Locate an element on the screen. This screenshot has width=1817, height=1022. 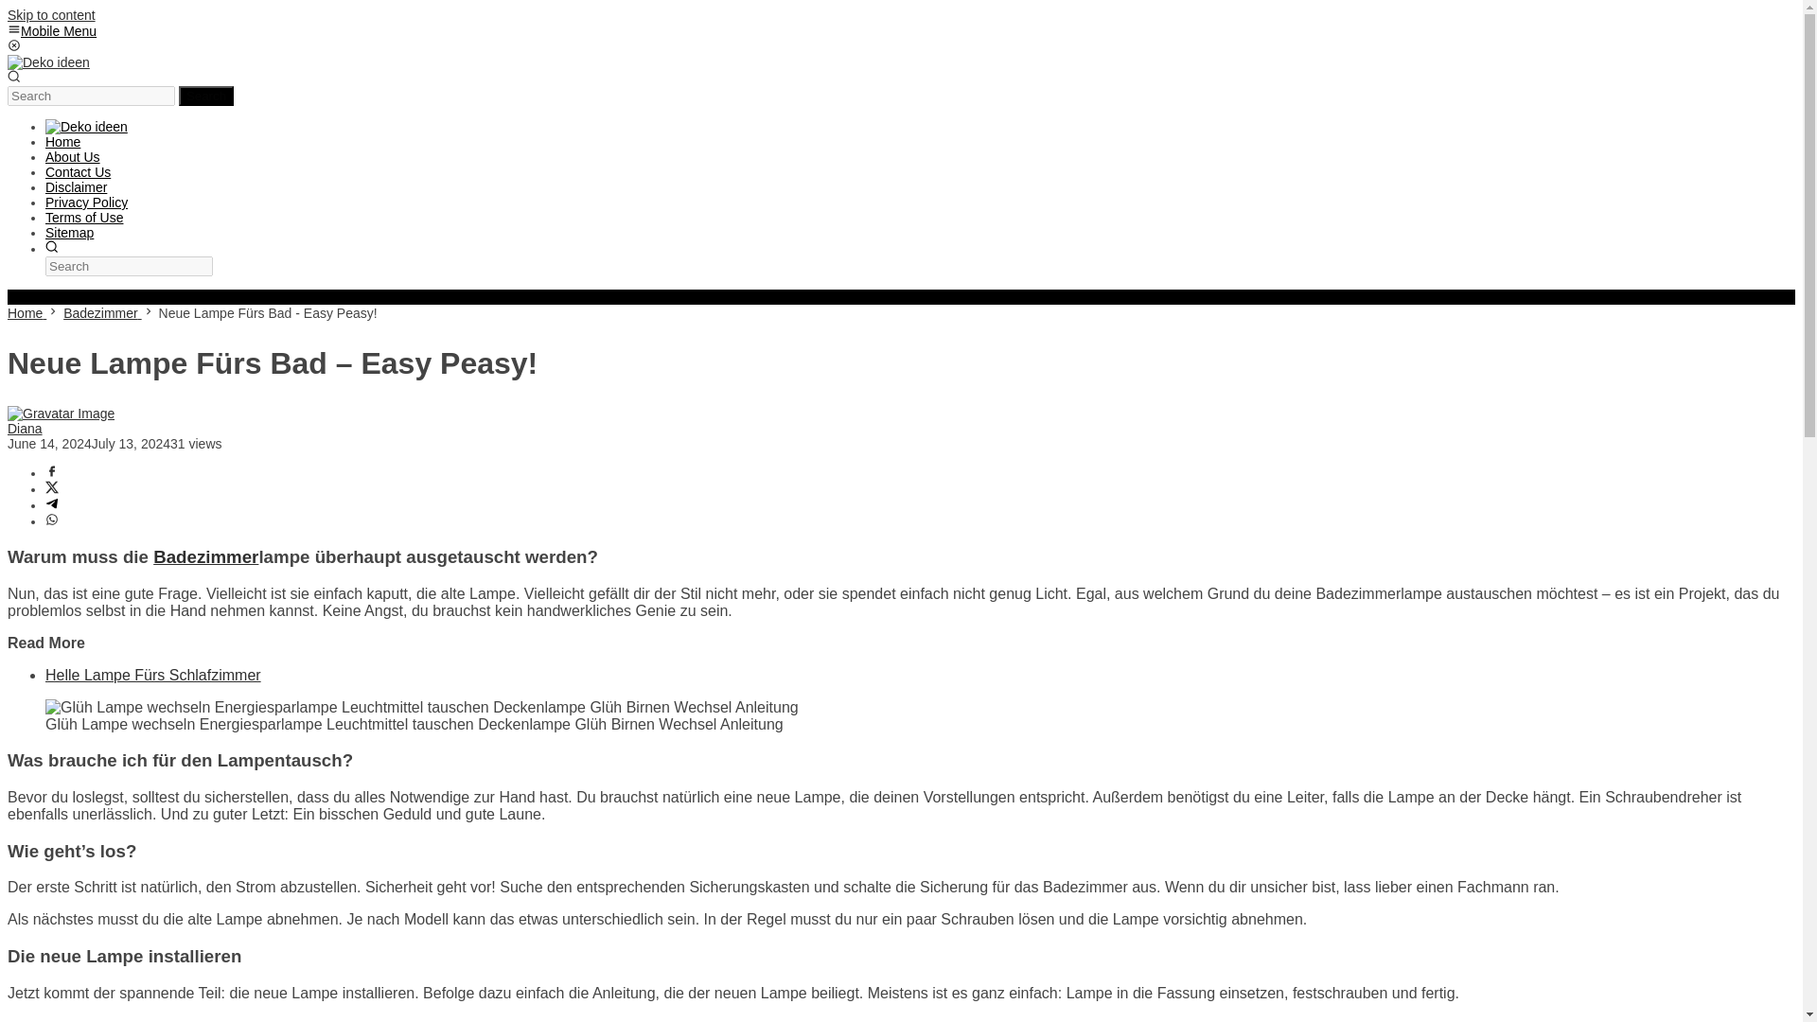
About Us is located at coordinates (72, 156).